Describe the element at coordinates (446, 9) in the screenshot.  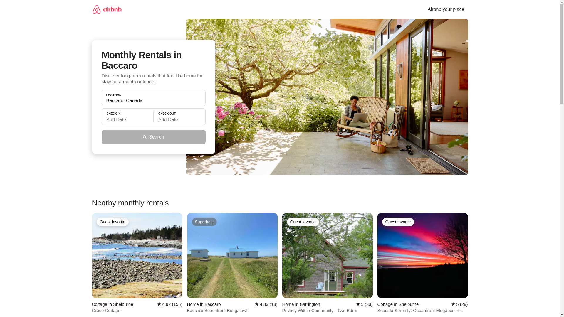
I see `Airbnb your place` at that location.